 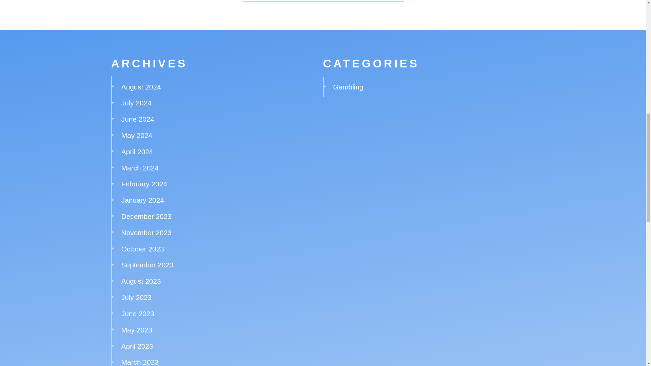 I want to click on October 2023, so click(x=142, y=249).